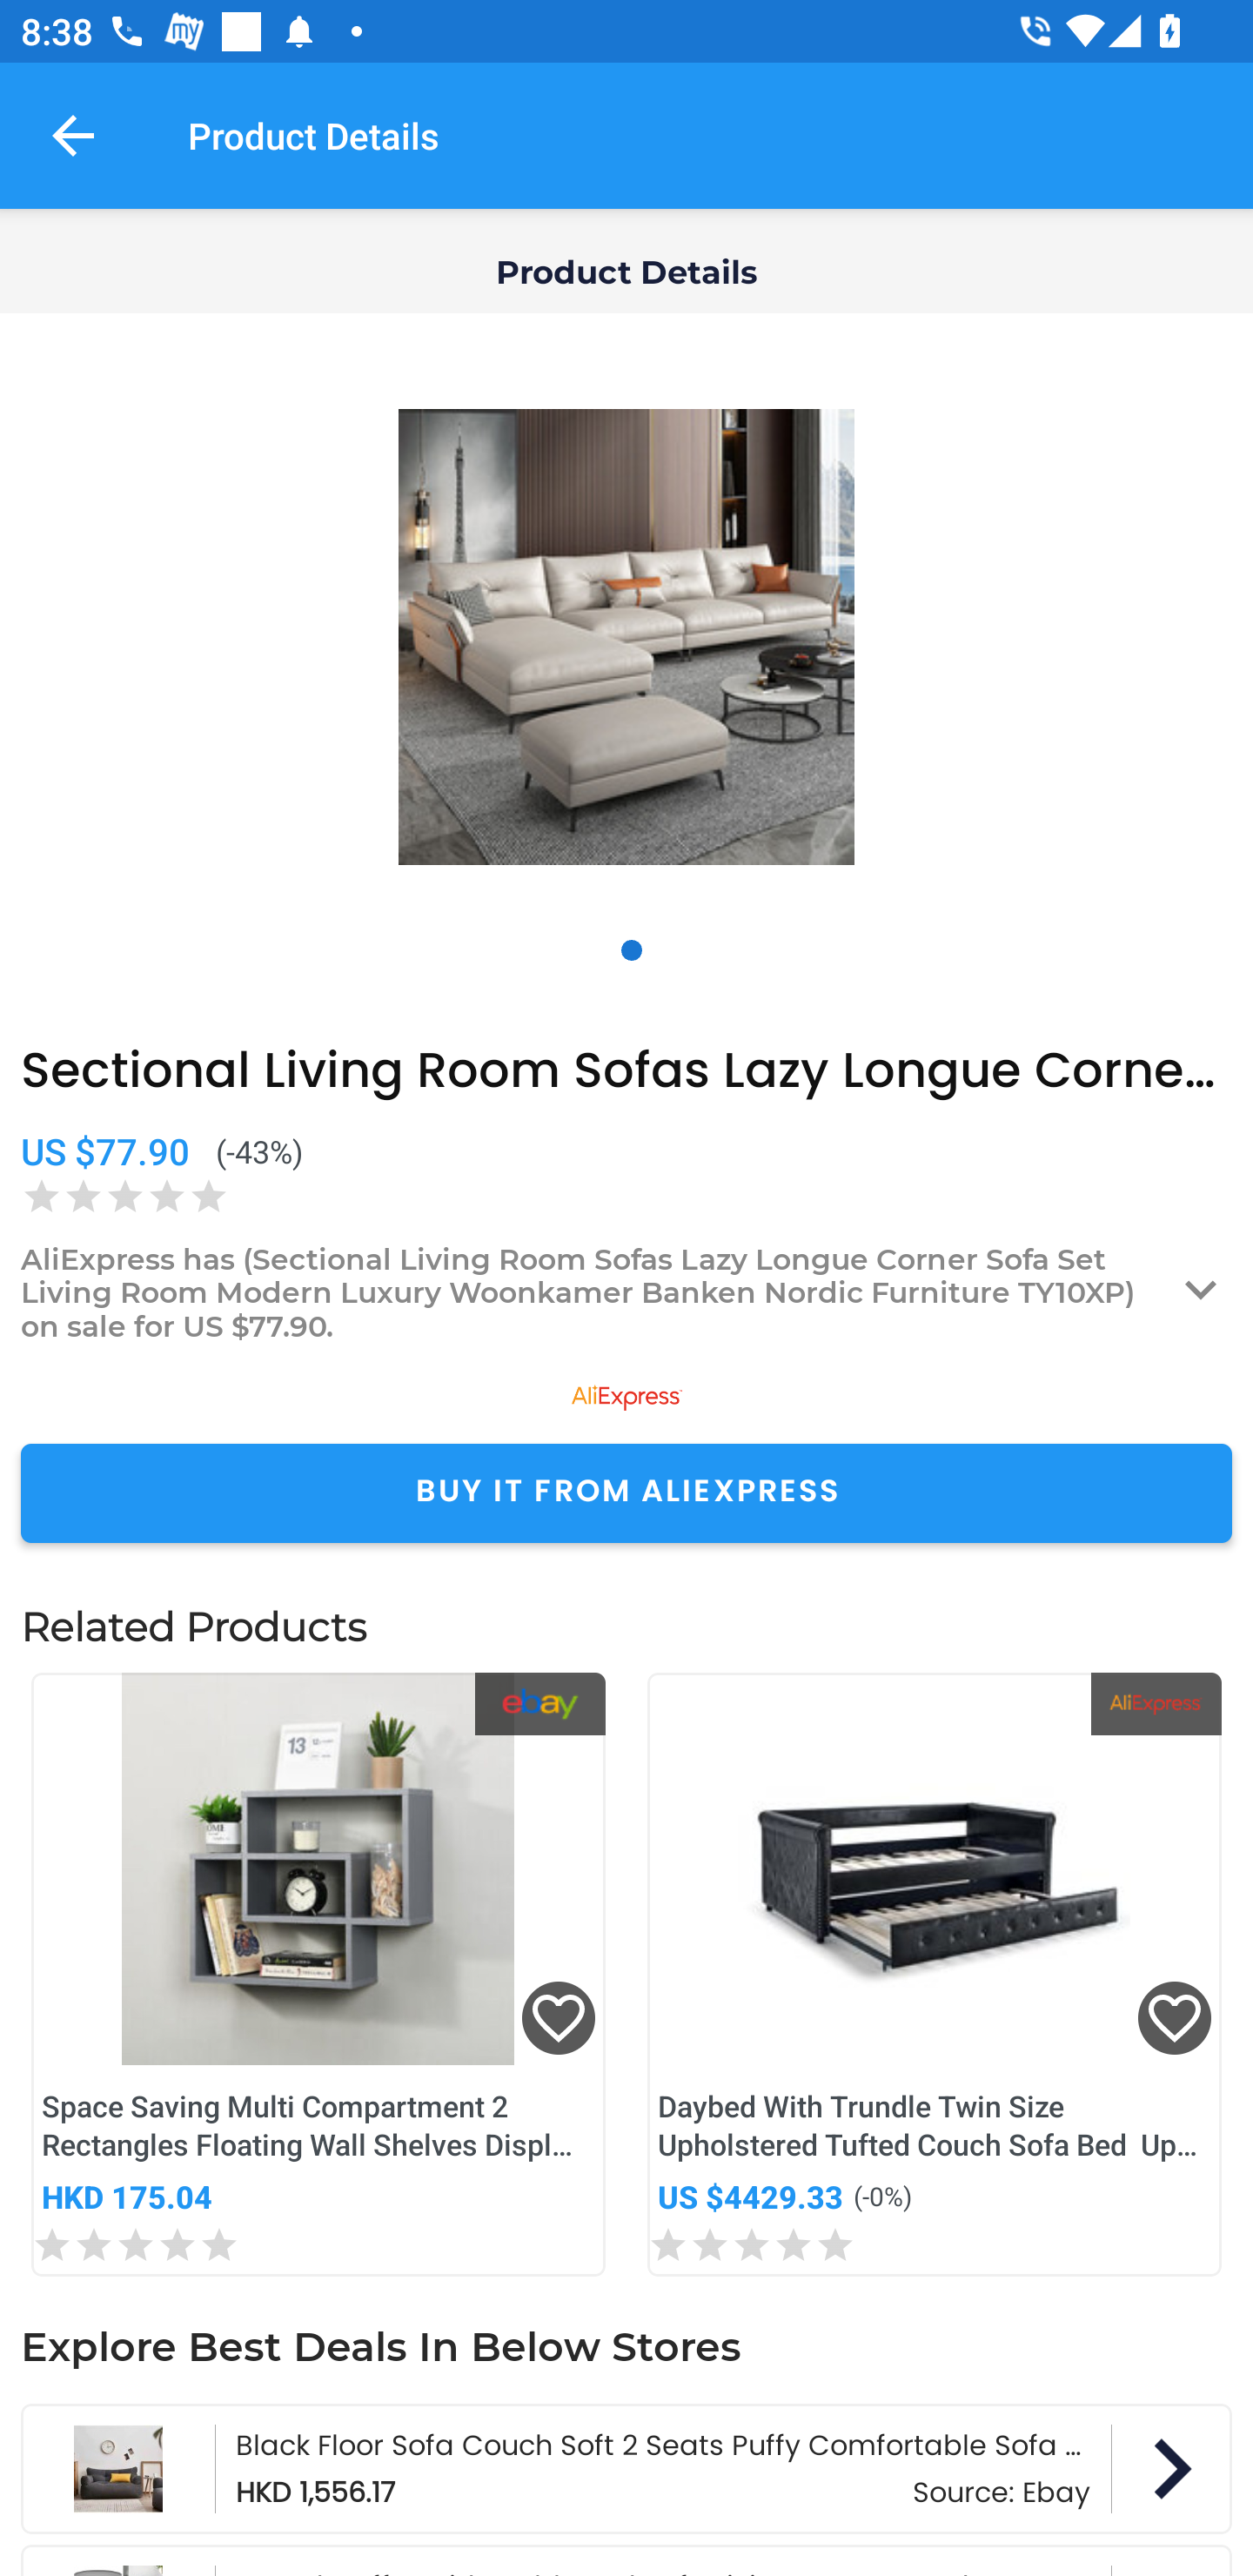  I want to click on BUY IT FROM ALIEXPRESS, so click(626, 1492).